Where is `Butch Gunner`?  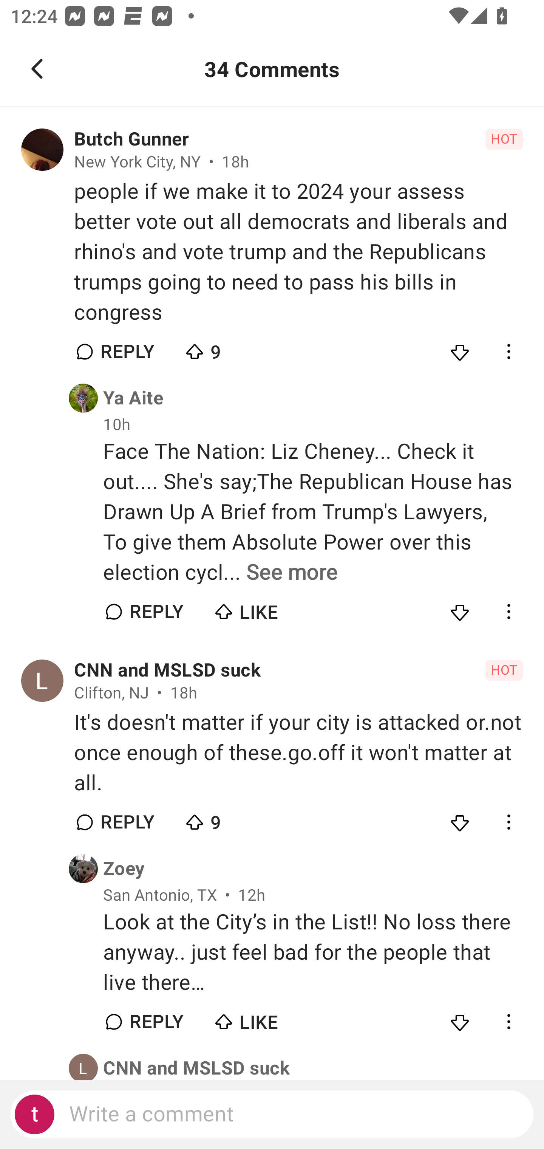
Butch Gunner is located at coordinates (131, 139).